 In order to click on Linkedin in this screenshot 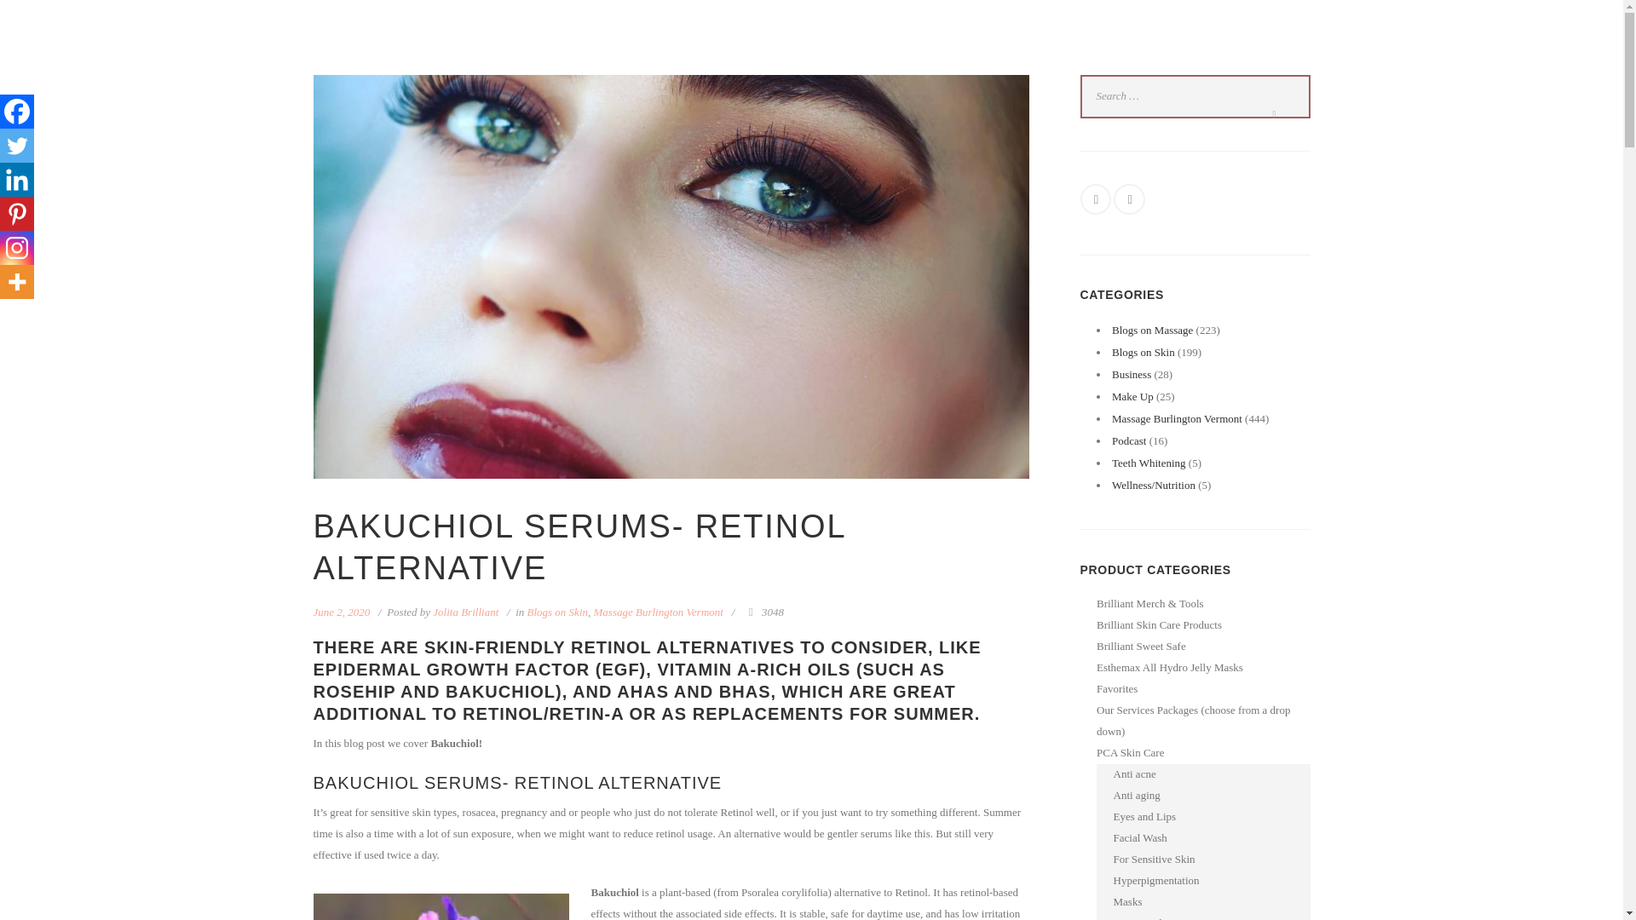, I will do `click(17, 180)`.